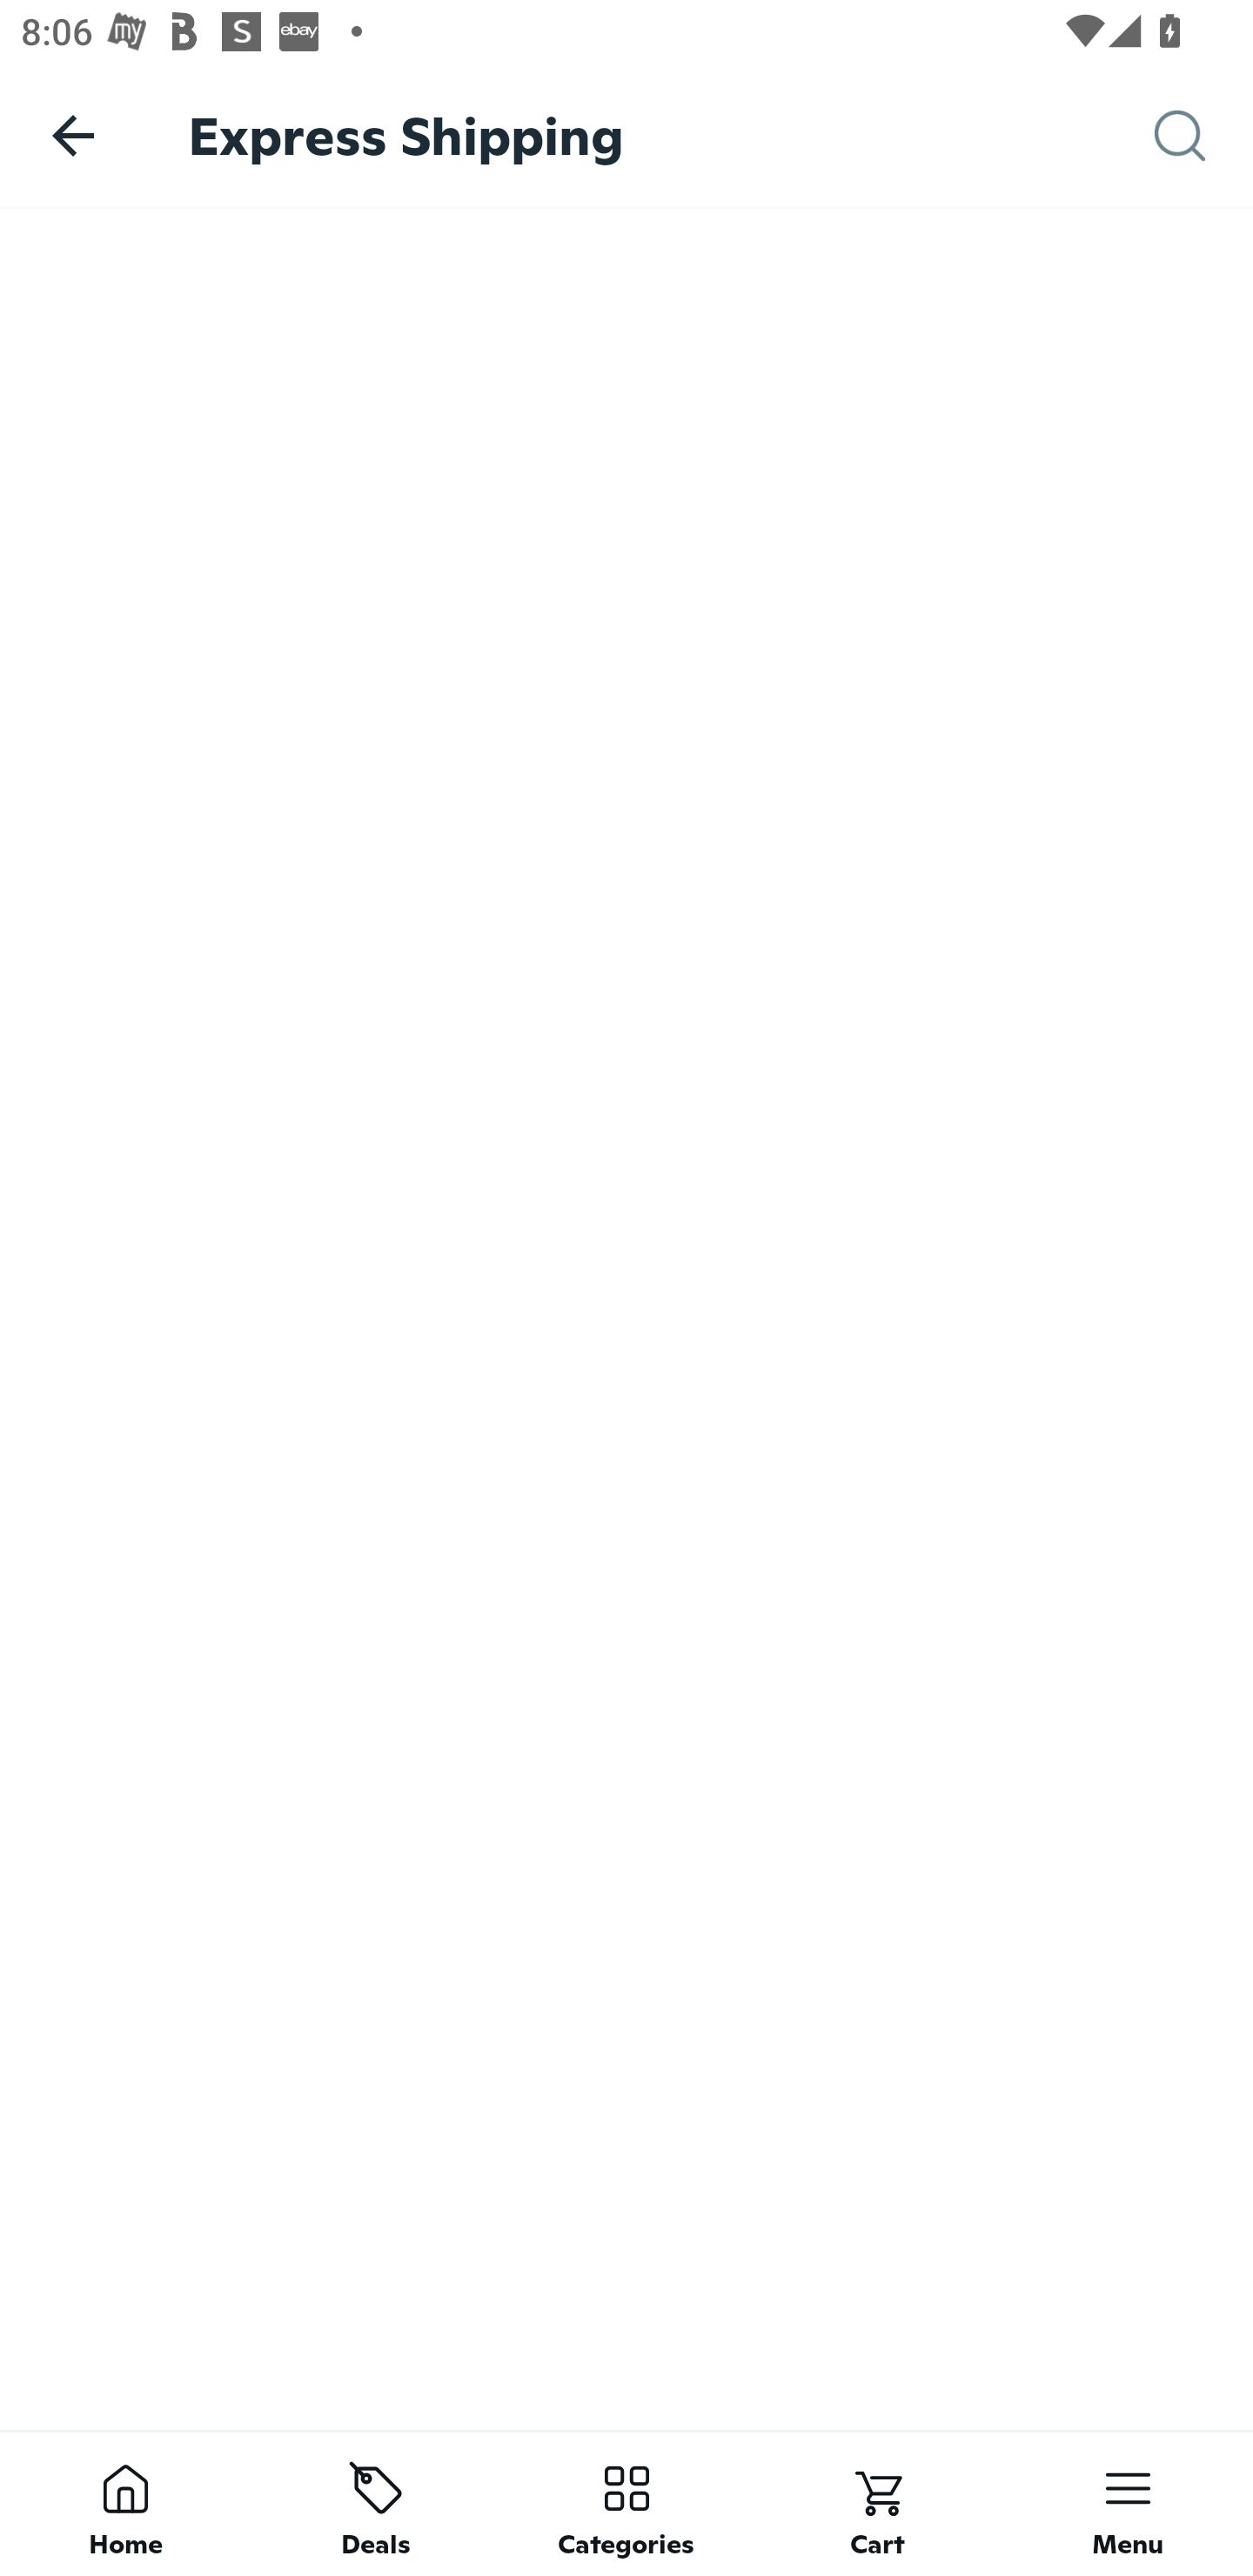 The width and height of the screenshot is (1253, 2576). Describe the element at coordinates (125, 2503) in the screenshot. I see `Home` at that location.